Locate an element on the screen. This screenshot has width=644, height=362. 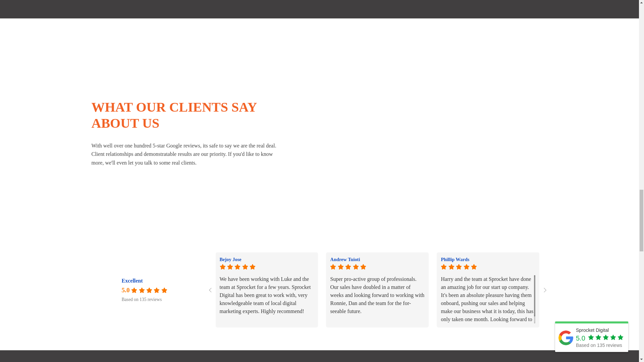
Phillip Wards is located at coordinates (488, 259).